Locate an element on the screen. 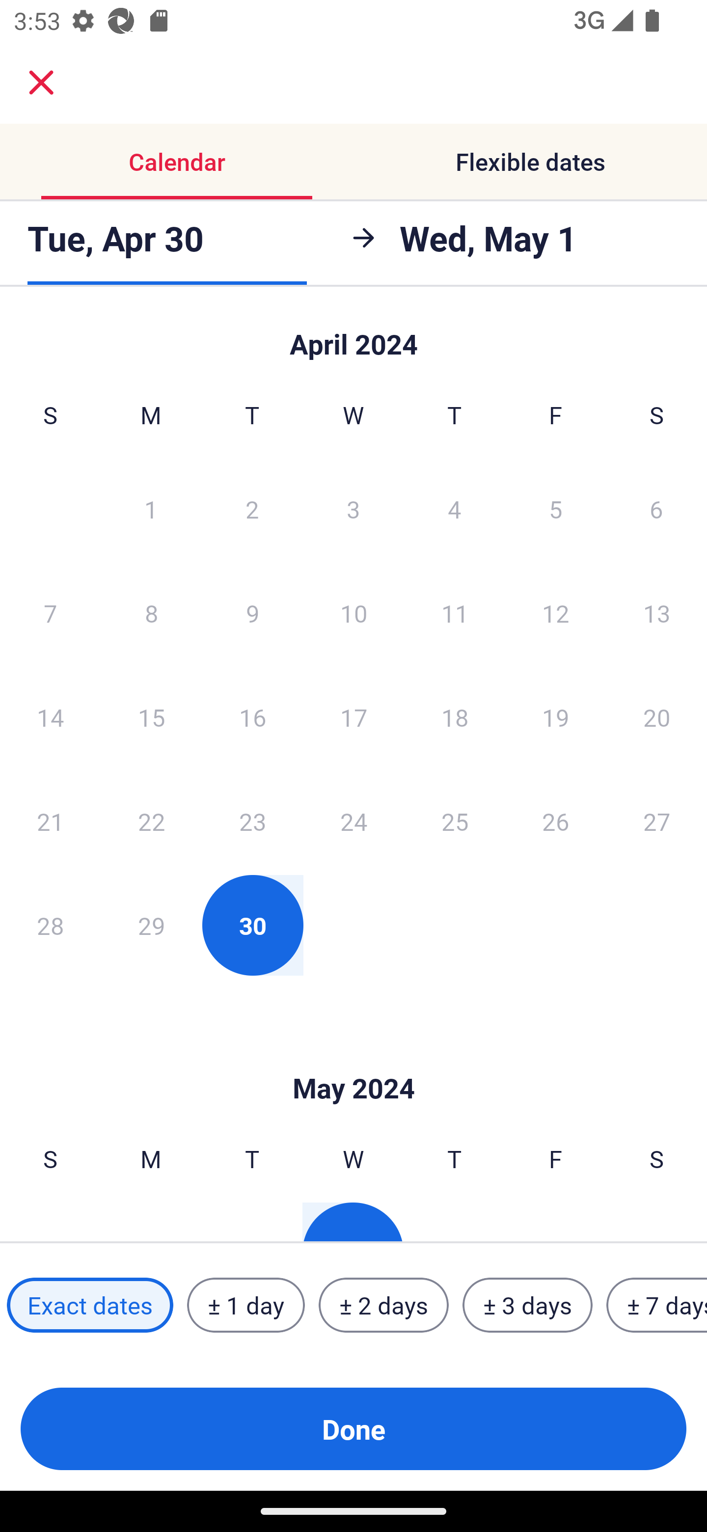 The image size is (707, 1532). Skip to Done is located at coordinates (353, 1059).